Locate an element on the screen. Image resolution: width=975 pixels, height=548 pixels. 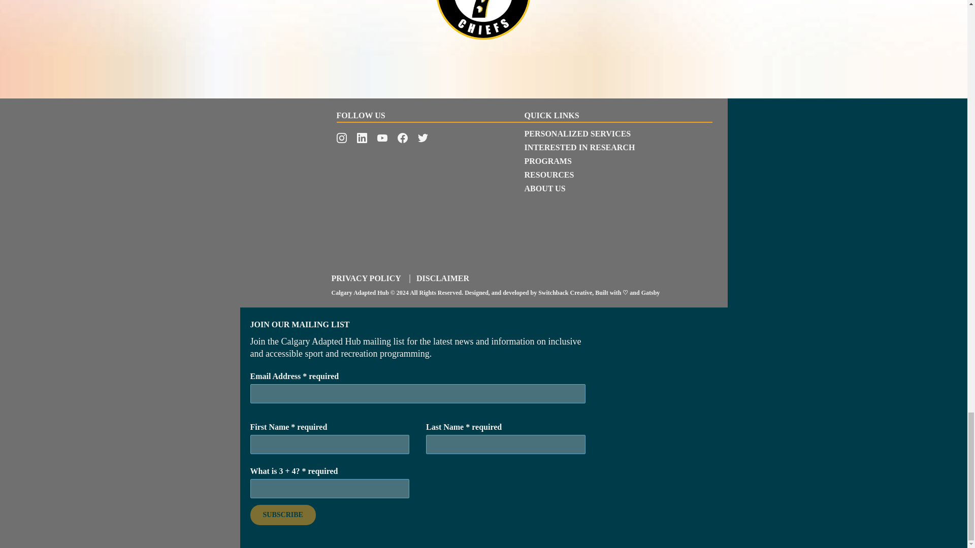
Follow us on Twitter - Link will open in new window is located at coordinates (422, 138).